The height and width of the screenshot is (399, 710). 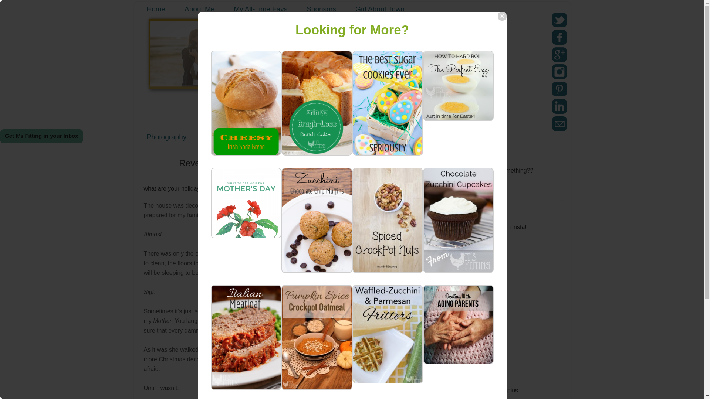 I want to click on Farmer Fitting, so click(x=310, y=137).